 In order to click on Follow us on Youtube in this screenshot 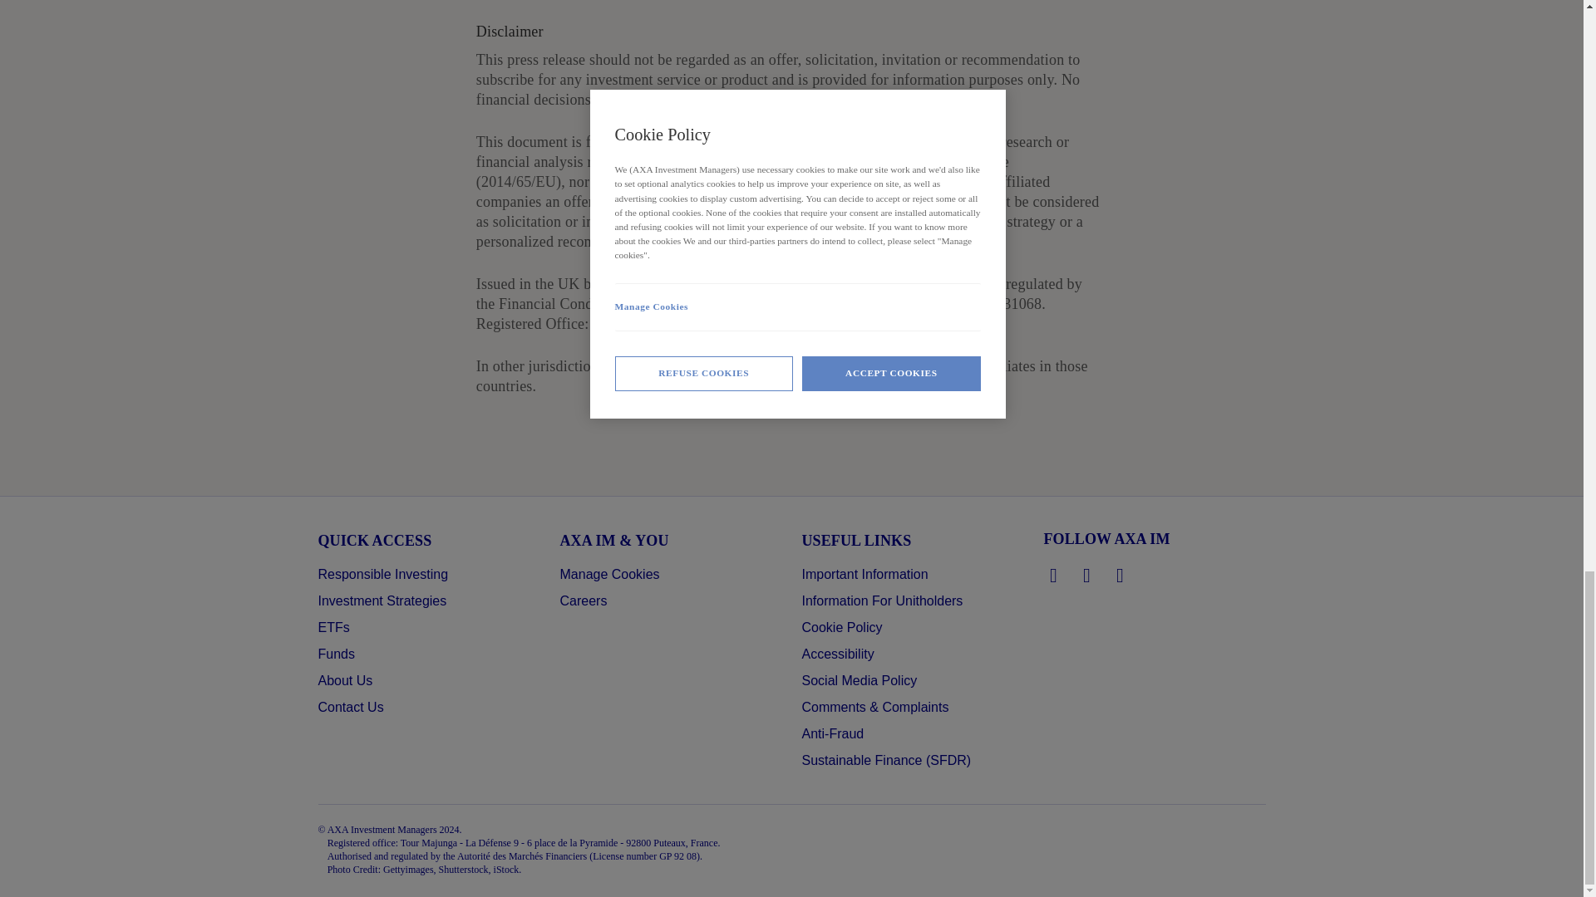, I will do `click(1121, 576)`.